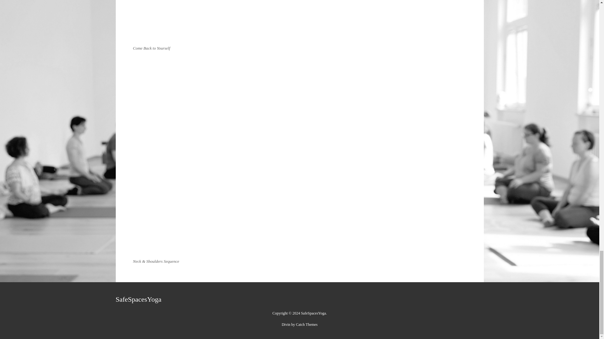 The image size is (604, 339). Describe the element at coordinates (299, 21) in the screenshot. I see `Come Back to Yourself` at that location.